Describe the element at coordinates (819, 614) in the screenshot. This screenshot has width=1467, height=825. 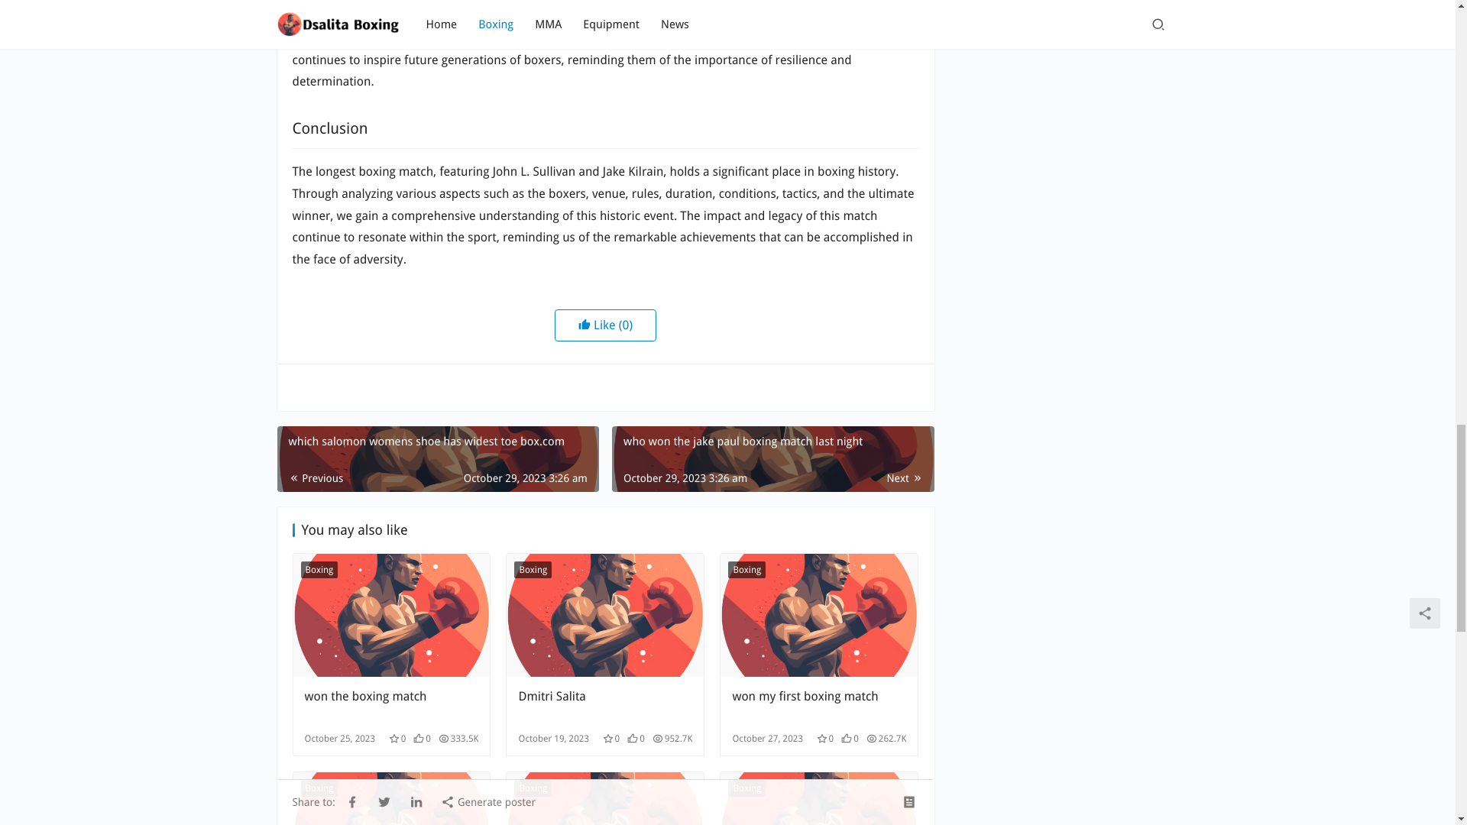
I see `won my first boxing match` at that location.